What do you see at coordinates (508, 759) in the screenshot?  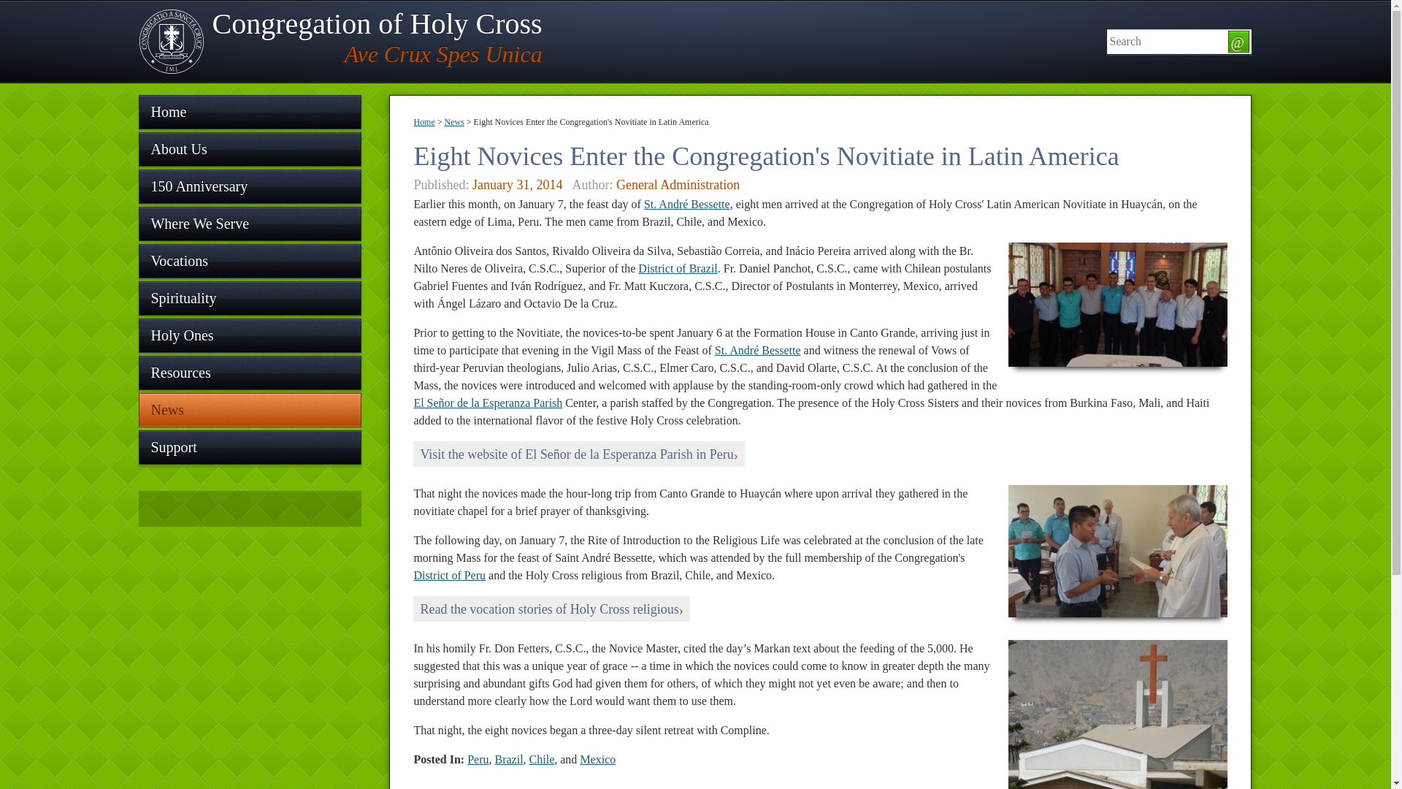 I see `Brazil` at bounding box center [508, 759].